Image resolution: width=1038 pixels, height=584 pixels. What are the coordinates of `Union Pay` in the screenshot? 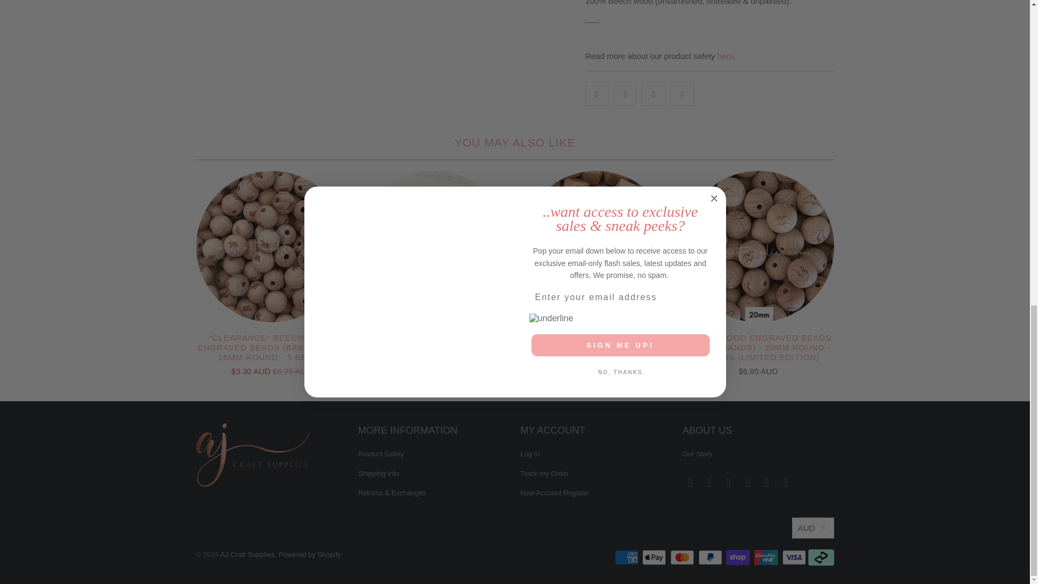 It's located at (767, 558).